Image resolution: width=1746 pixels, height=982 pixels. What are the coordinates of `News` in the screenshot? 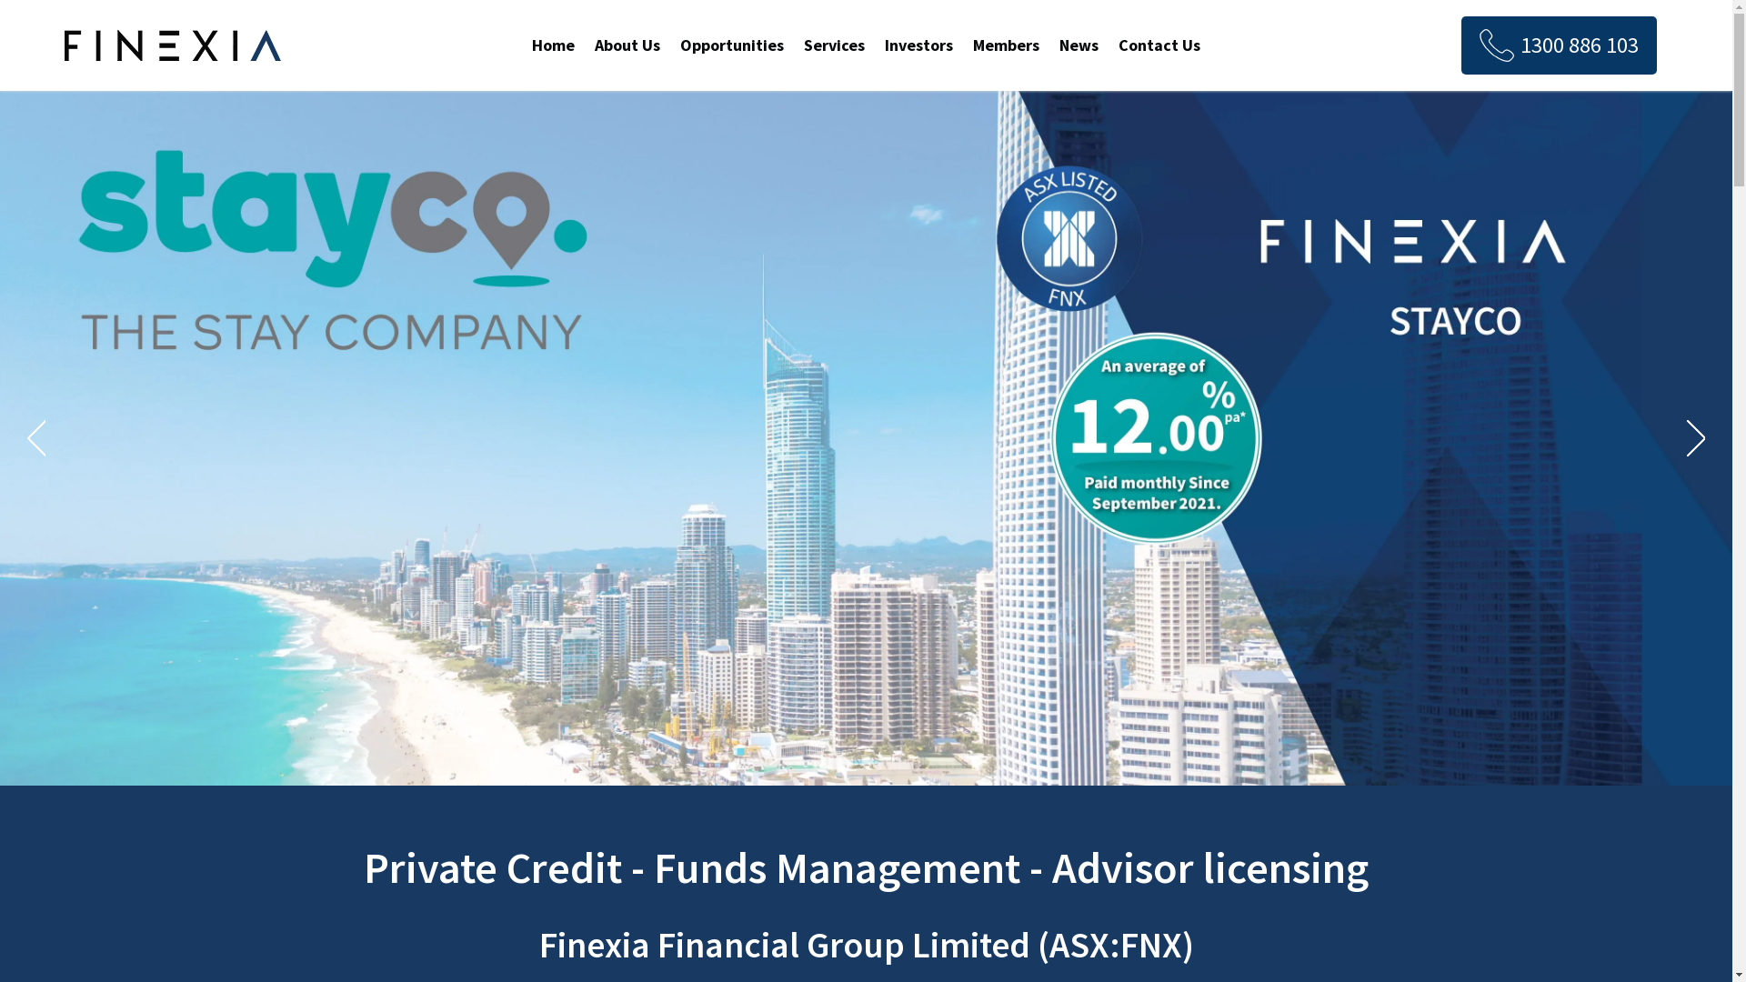 It's located at (1079, 45).